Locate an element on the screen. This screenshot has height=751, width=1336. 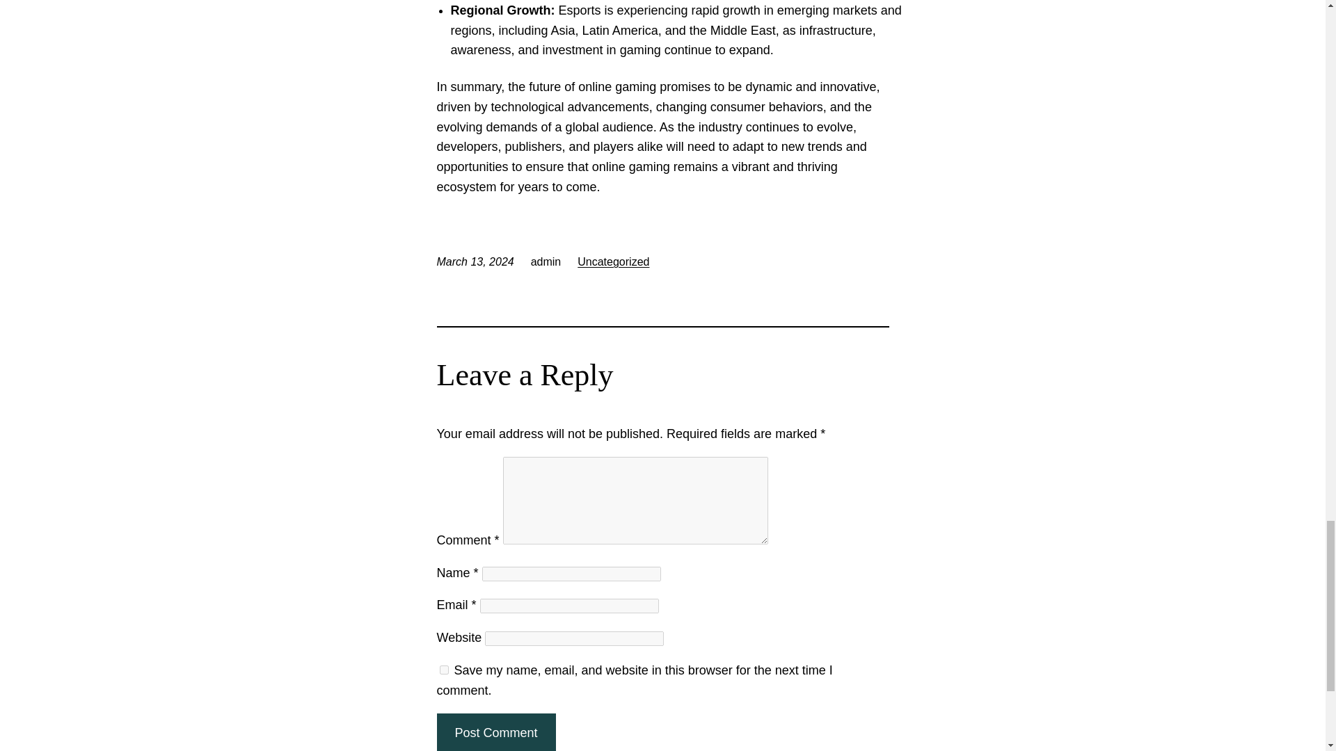
yes is located at coordinates (444, 669).